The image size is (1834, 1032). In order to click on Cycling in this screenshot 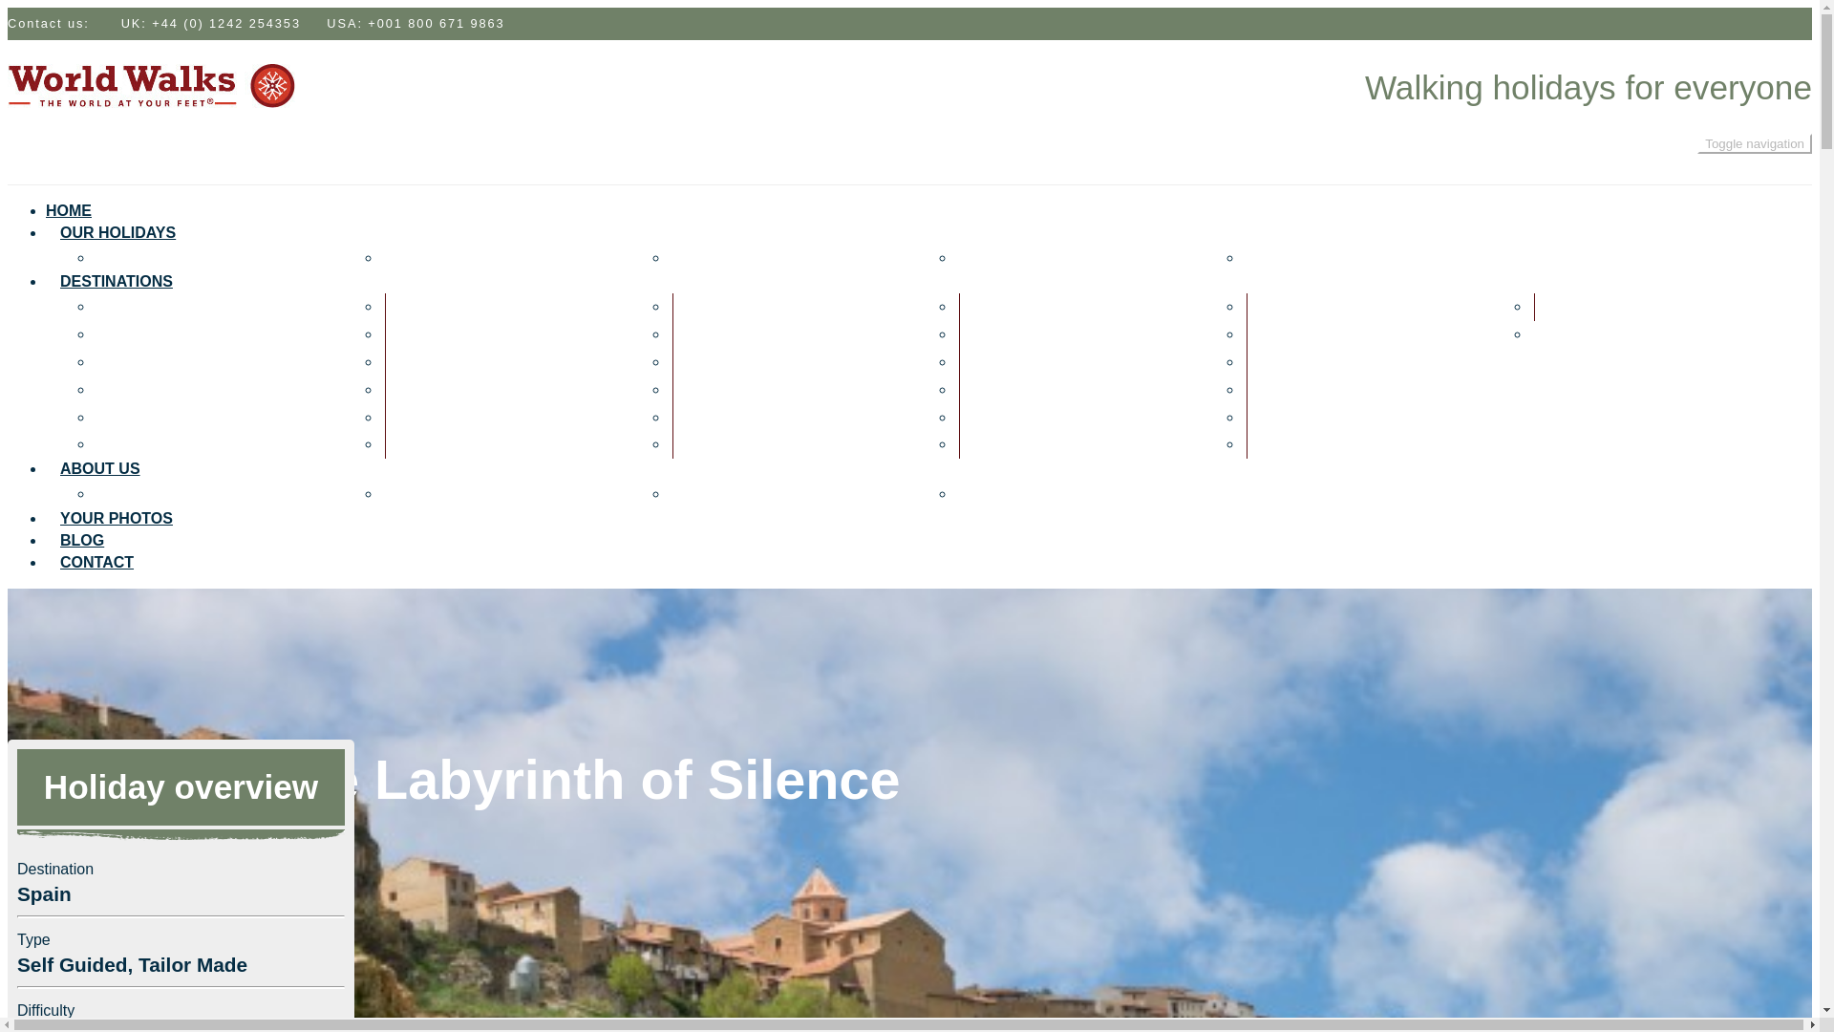, I will do `click(1280, 257)`.